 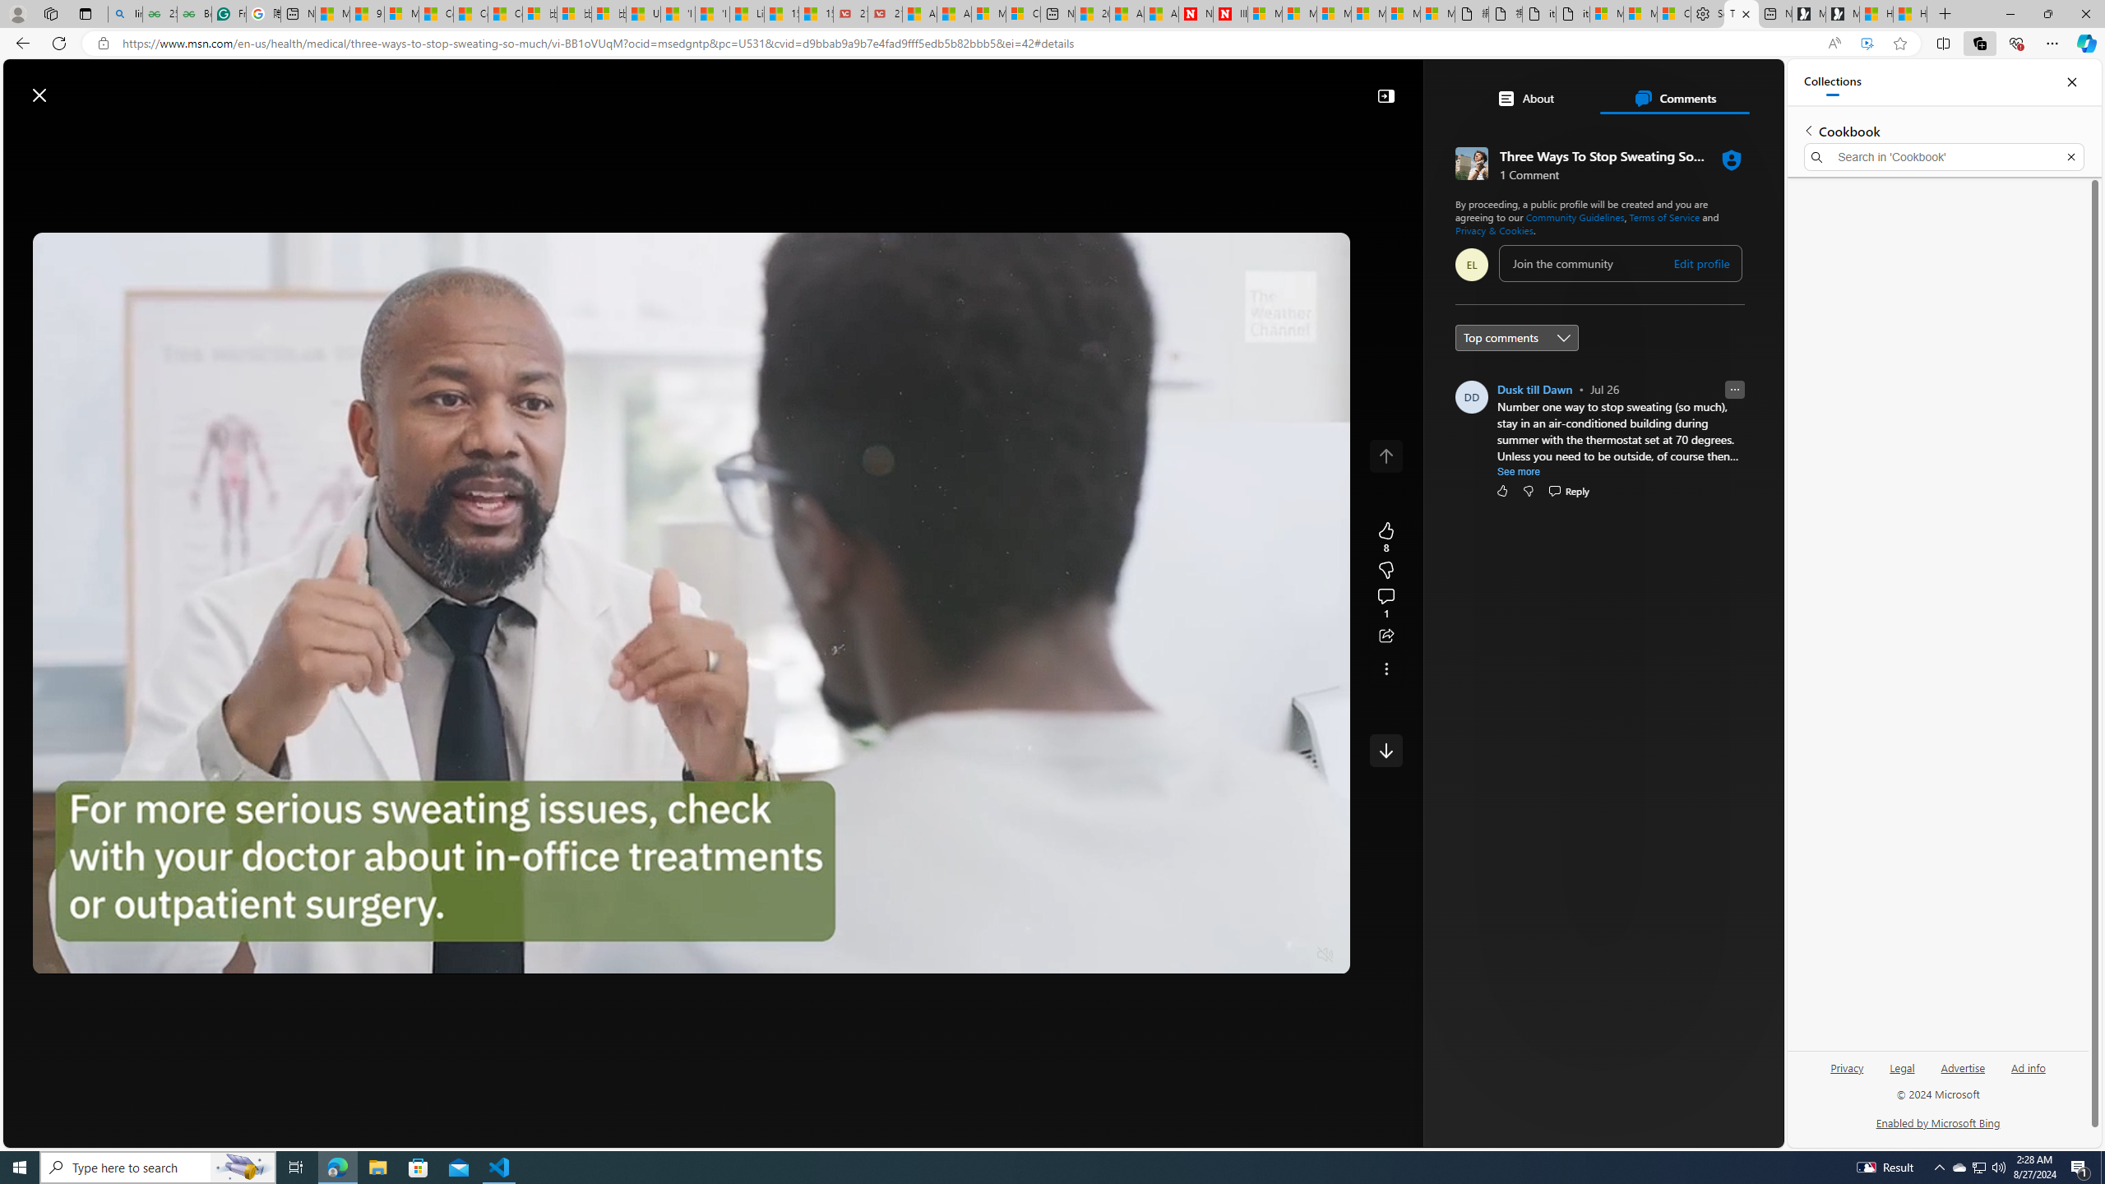 I want to click on Captions, so click(x=1260, y=955).